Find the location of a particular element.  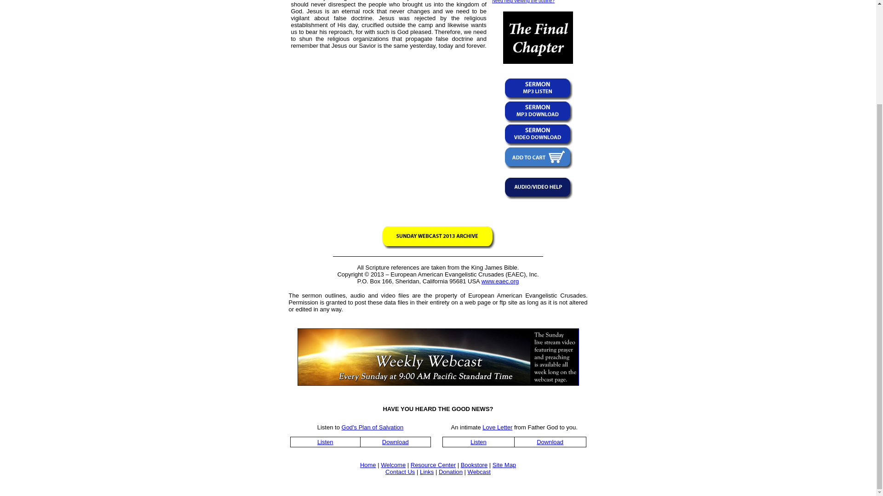

Site Map is located at coordinates (504, 465).